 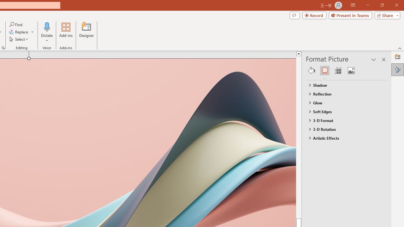 I want to click on 3-D Format, so click(x=343, y=120).